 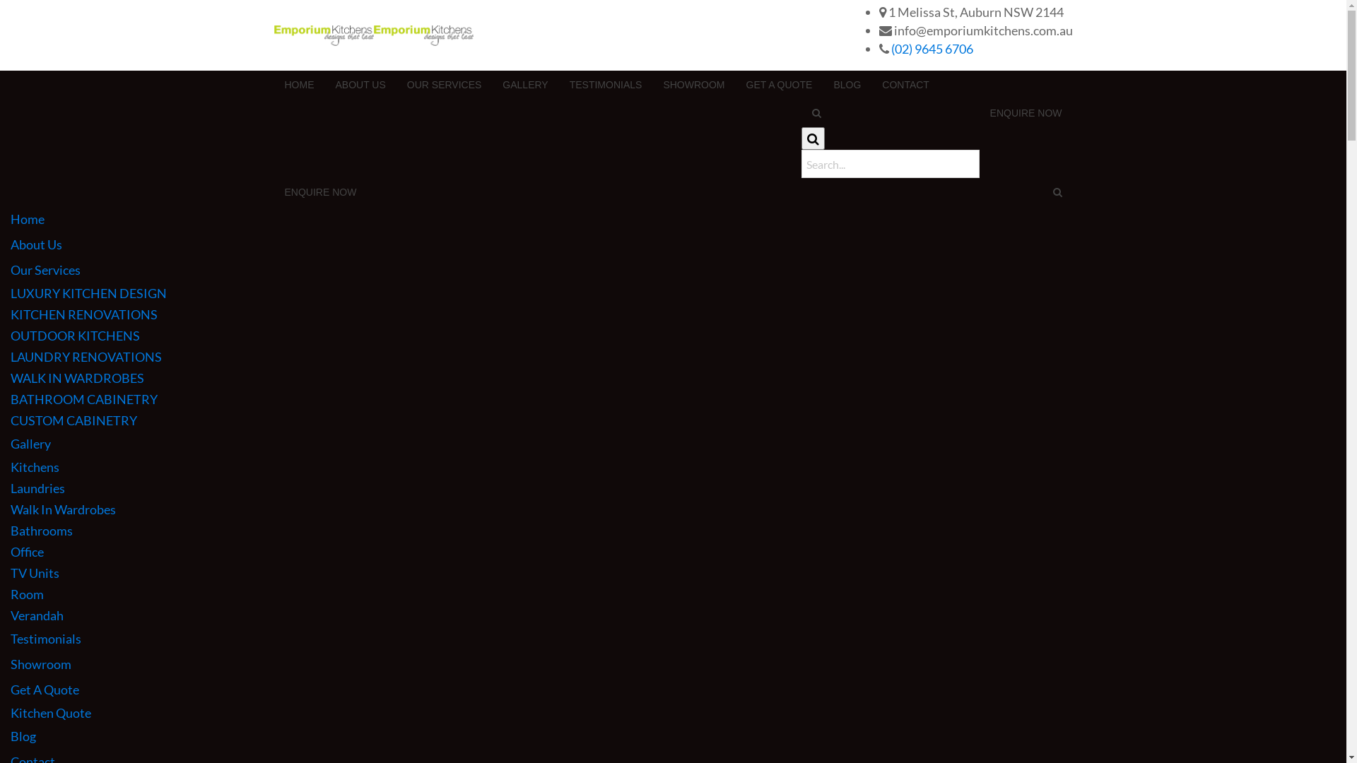 I want to click on TESTIMONIALS, so click(x=606, y=85).